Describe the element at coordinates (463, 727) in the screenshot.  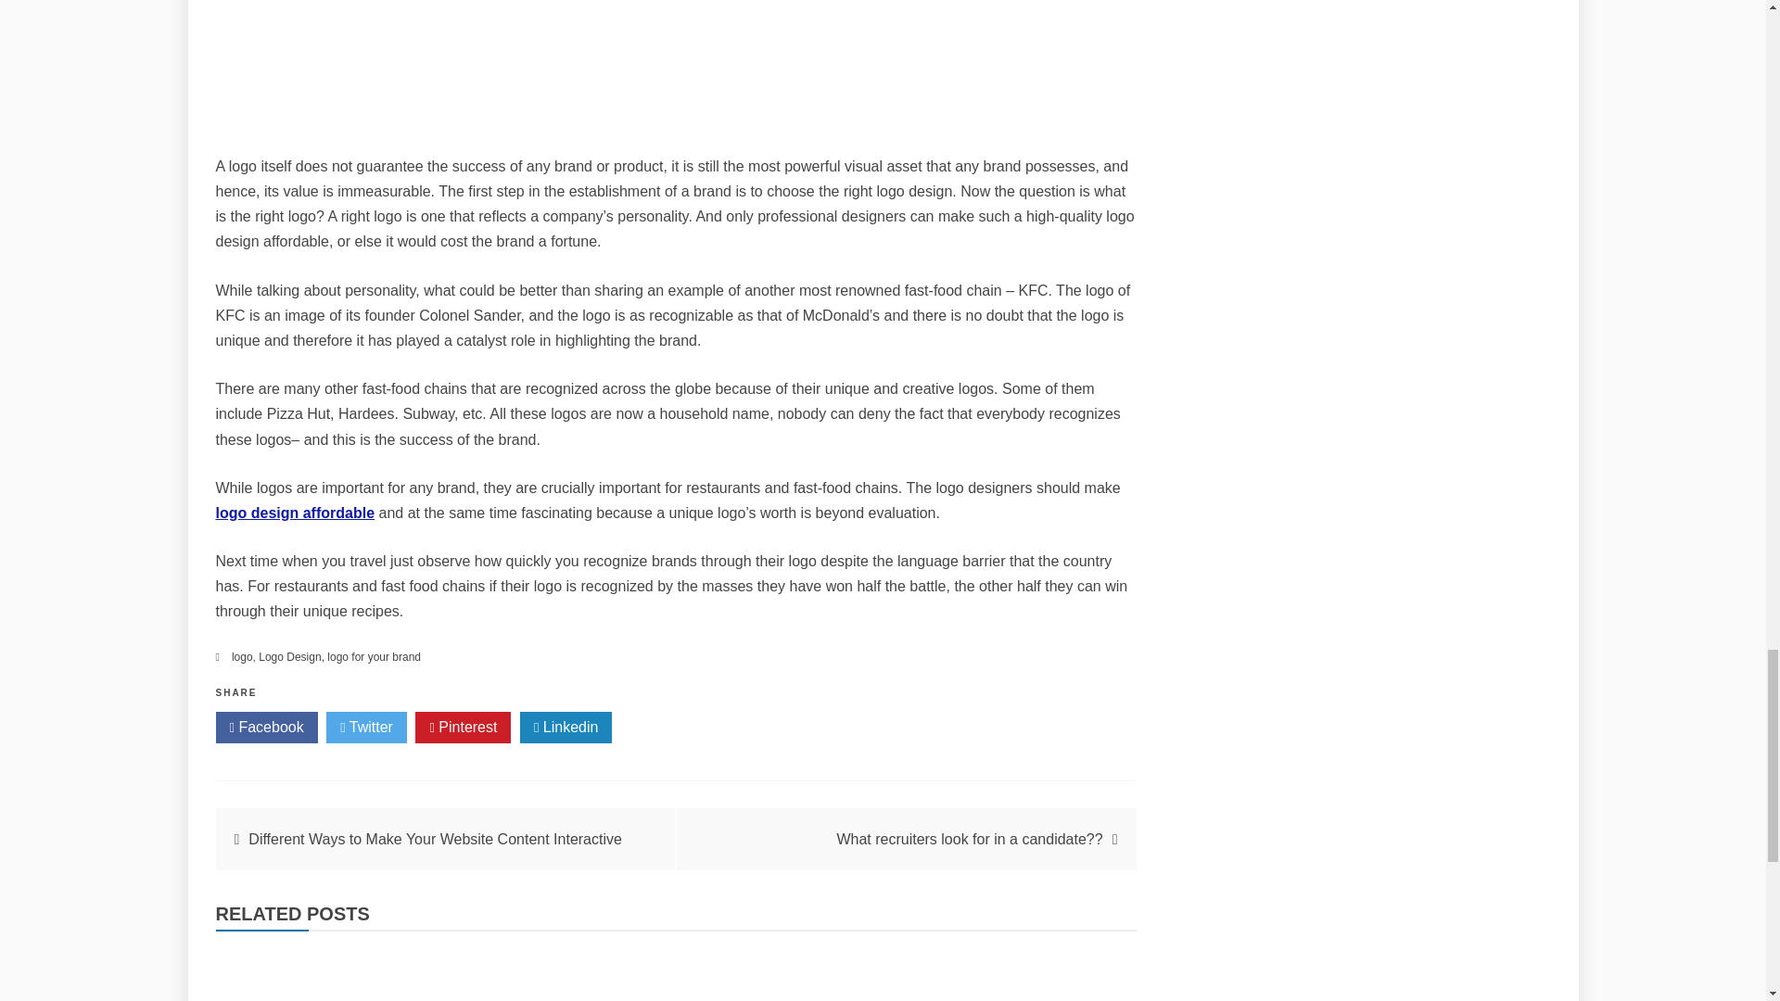
I see `Pinterest` at that location.